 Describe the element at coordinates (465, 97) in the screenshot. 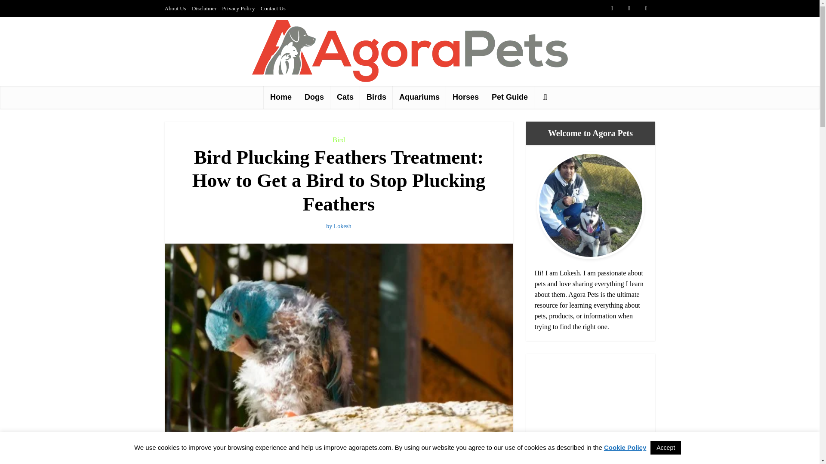

I see `Horses` at that location.